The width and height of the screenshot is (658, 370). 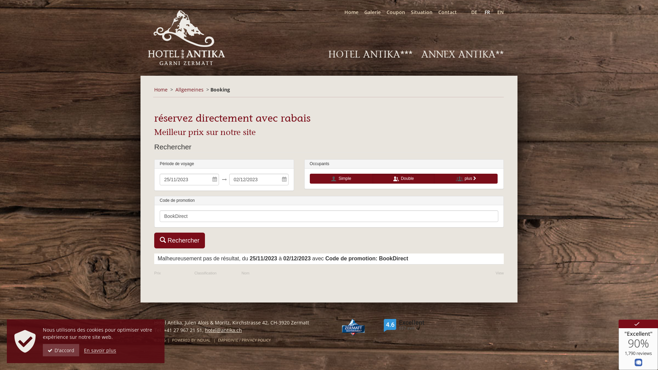 What do you see at coordinates (404, 179) in the screenshot?
I see `Double` at bounding box center [404, 179].